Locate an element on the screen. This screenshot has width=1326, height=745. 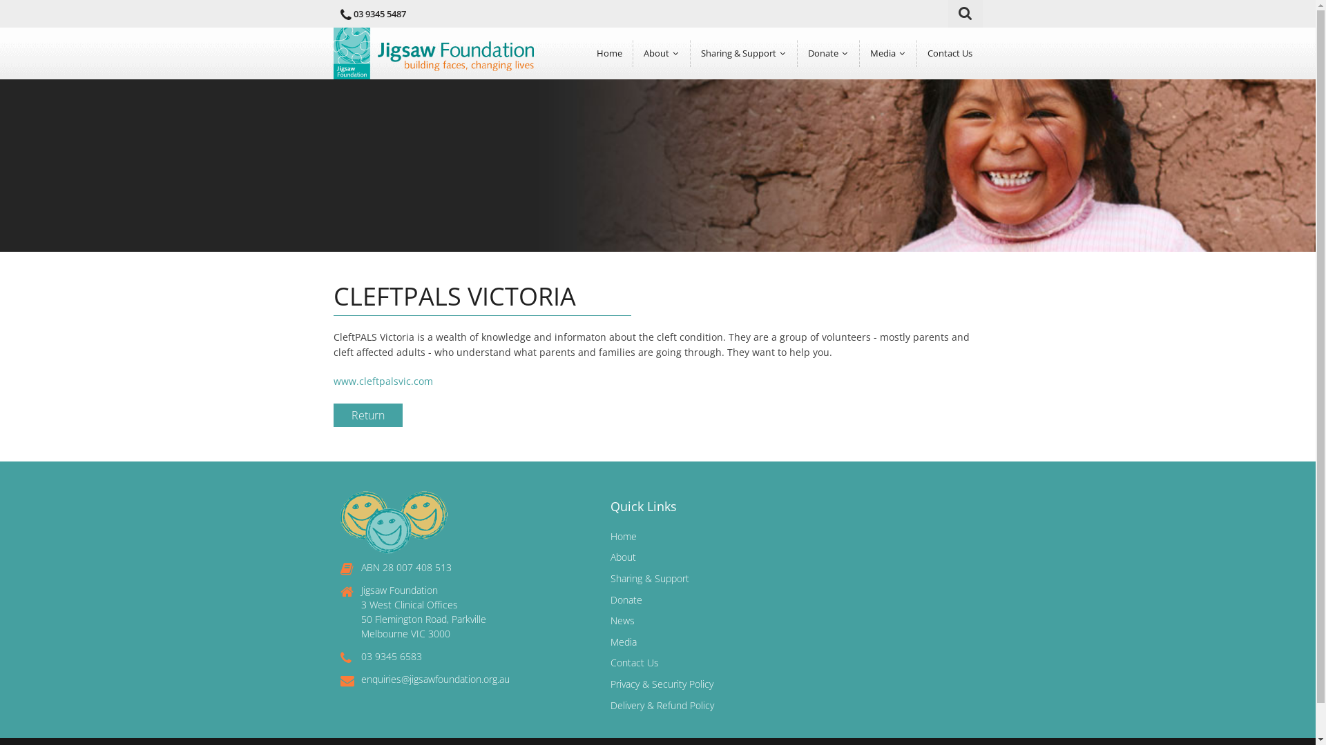
Home is located at coordinates (609, 54).